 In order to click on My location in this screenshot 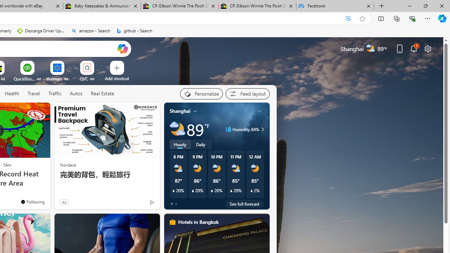, I will do `click(195, 111)`.